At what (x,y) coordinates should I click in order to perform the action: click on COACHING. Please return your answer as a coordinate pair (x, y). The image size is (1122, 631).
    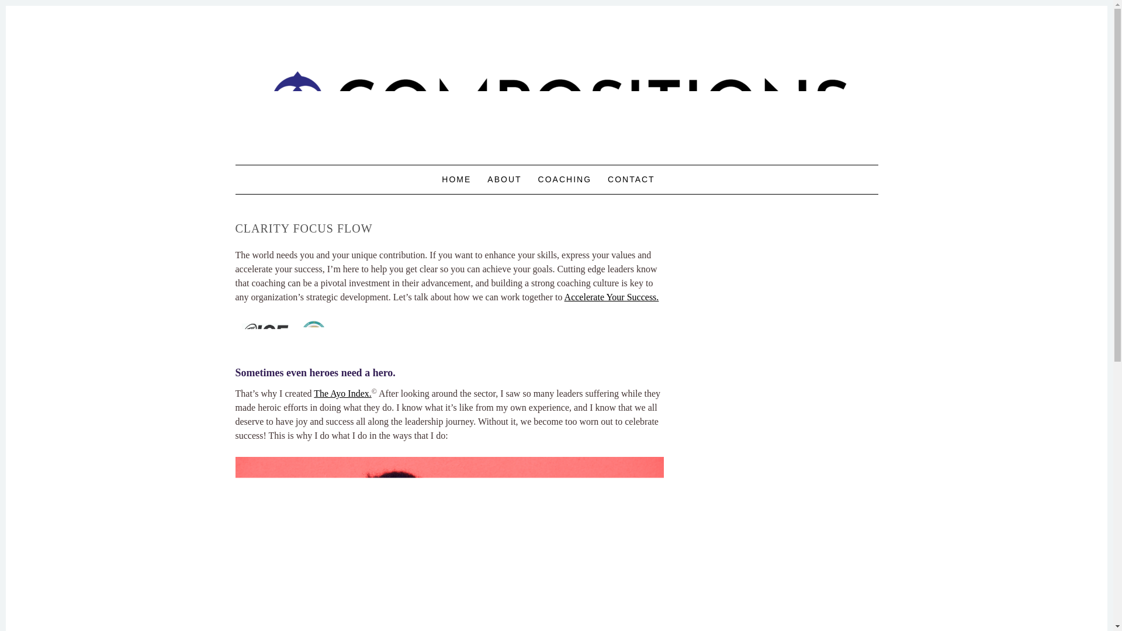
    Looking at the image, I should click on (565, 179).